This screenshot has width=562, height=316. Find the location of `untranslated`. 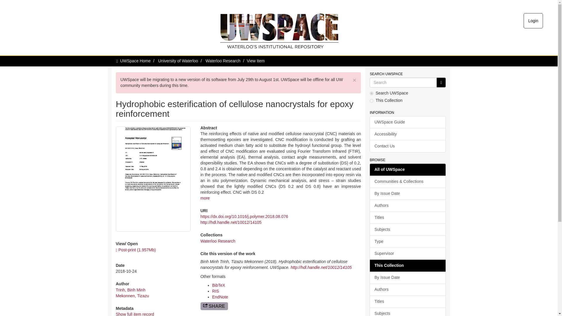

untranslated is located at coordinates (441, 83).